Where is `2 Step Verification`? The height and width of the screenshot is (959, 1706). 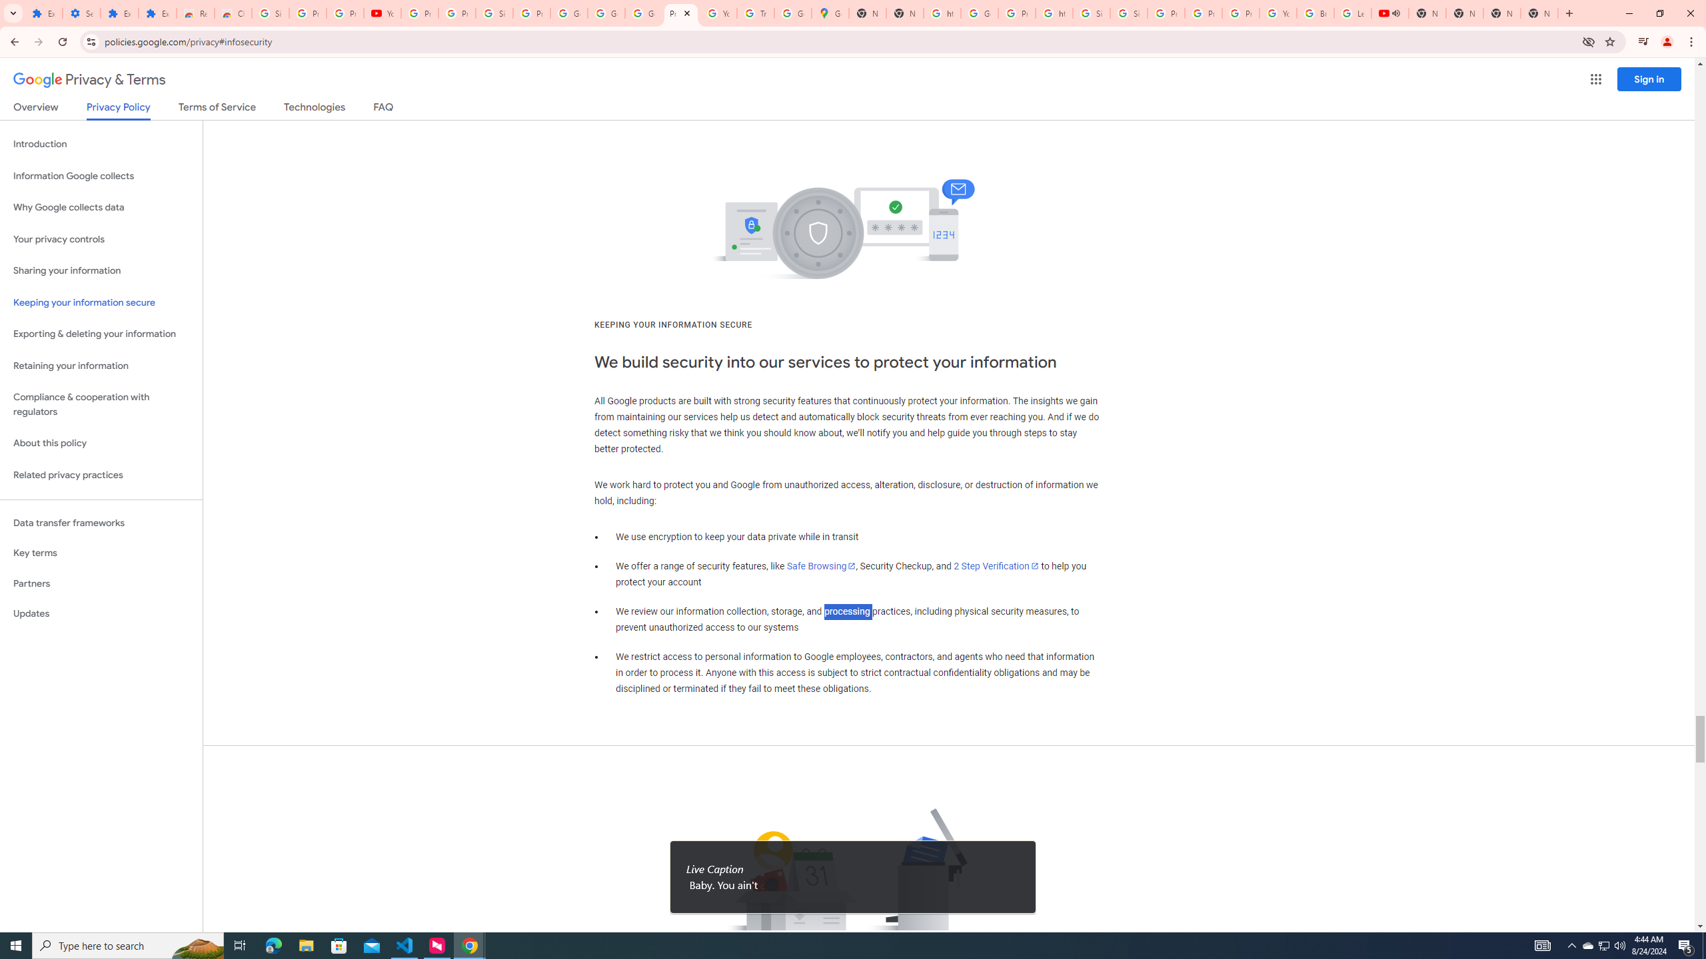 2 Step Verification is located at coordinates (996, 566).